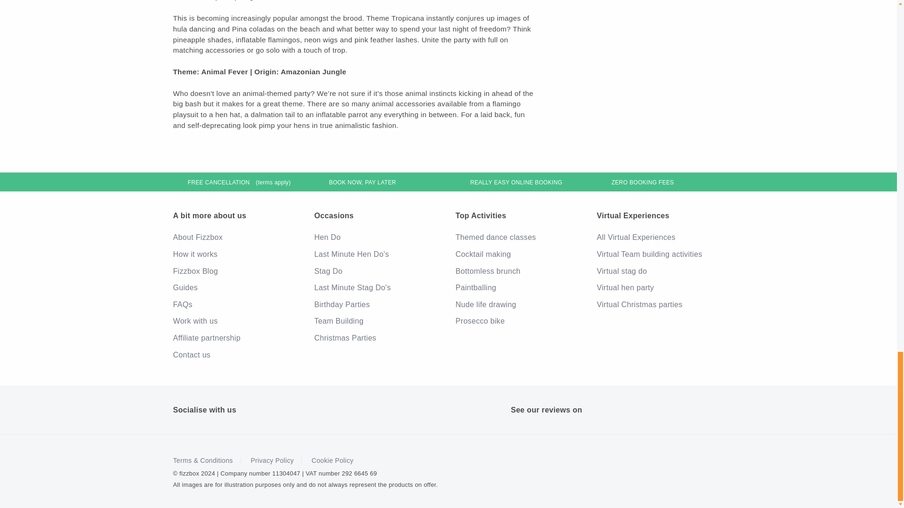 The image size is (904, 508). Describe the element at coordinates (236, 321) in the screenshot. I see `about Fizzbox` at that location.